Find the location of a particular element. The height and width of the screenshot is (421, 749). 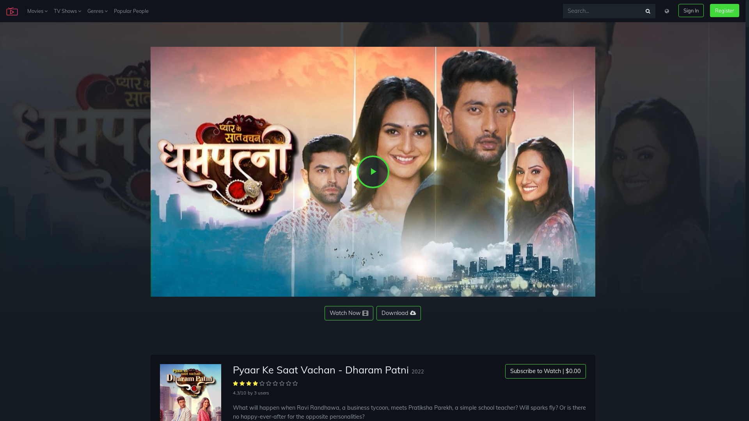

Genres is located at coordinates (98, 11).